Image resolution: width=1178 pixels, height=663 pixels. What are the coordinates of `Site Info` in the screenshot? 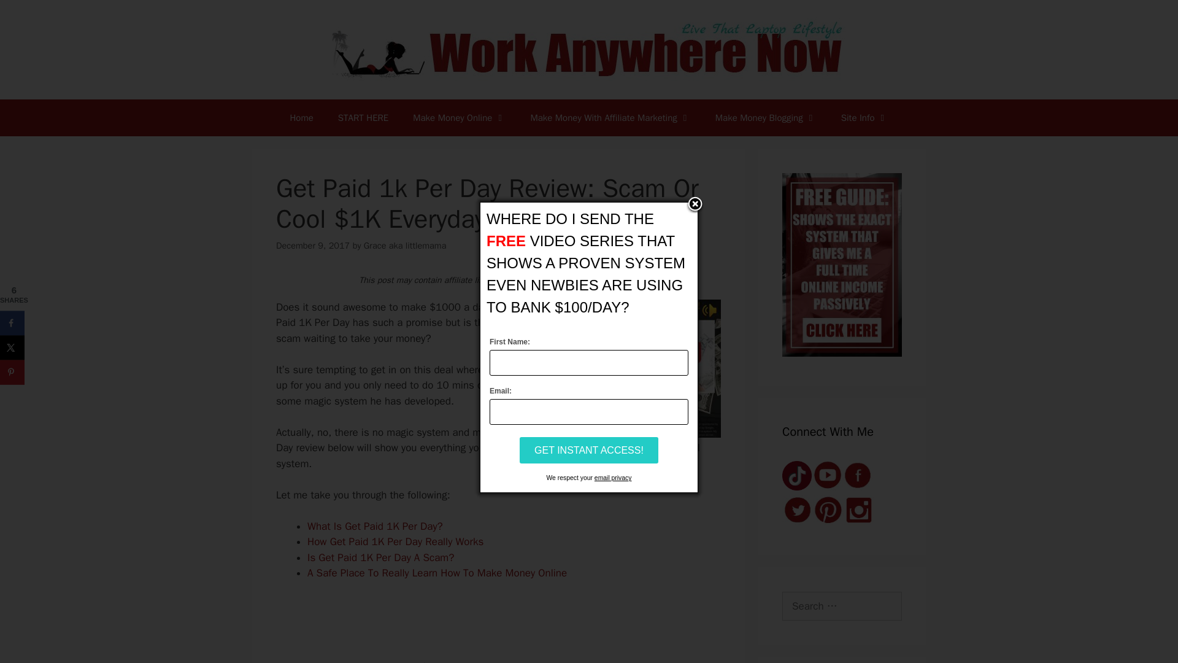 It's located at (865, 118).